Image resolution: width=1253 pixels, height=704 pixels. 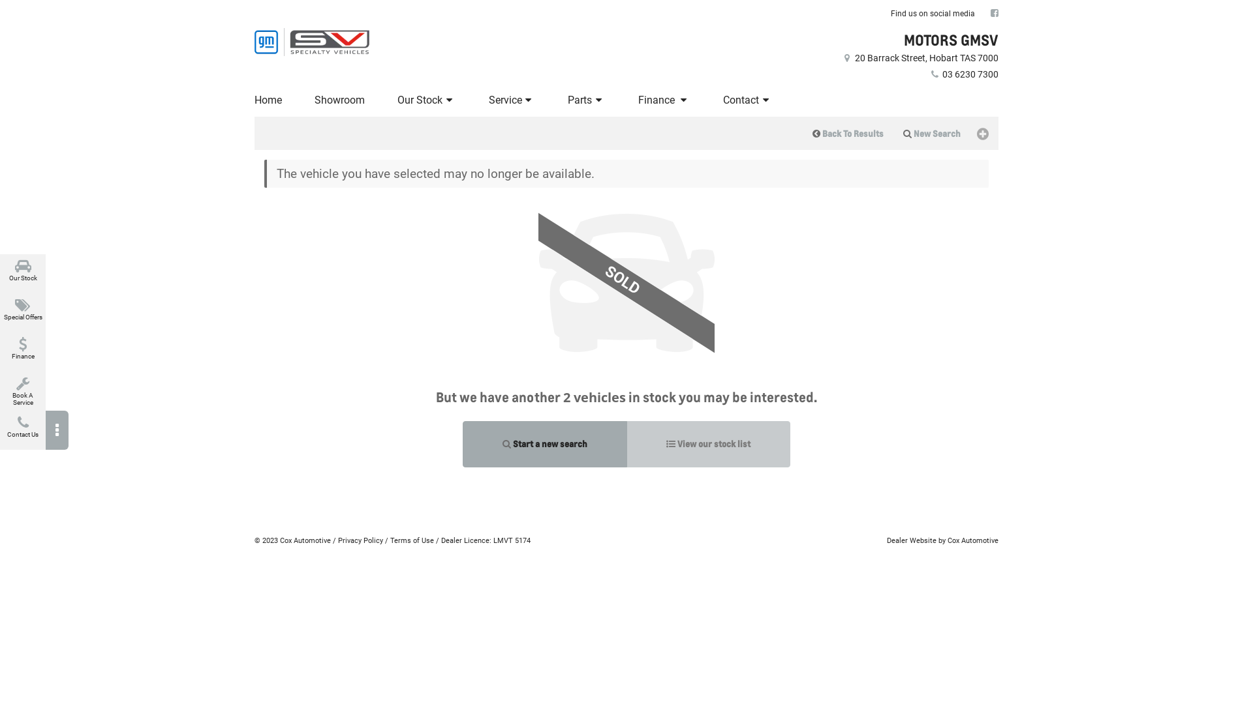 I want to click on Privacy Policy, so click(x=360, y=541).